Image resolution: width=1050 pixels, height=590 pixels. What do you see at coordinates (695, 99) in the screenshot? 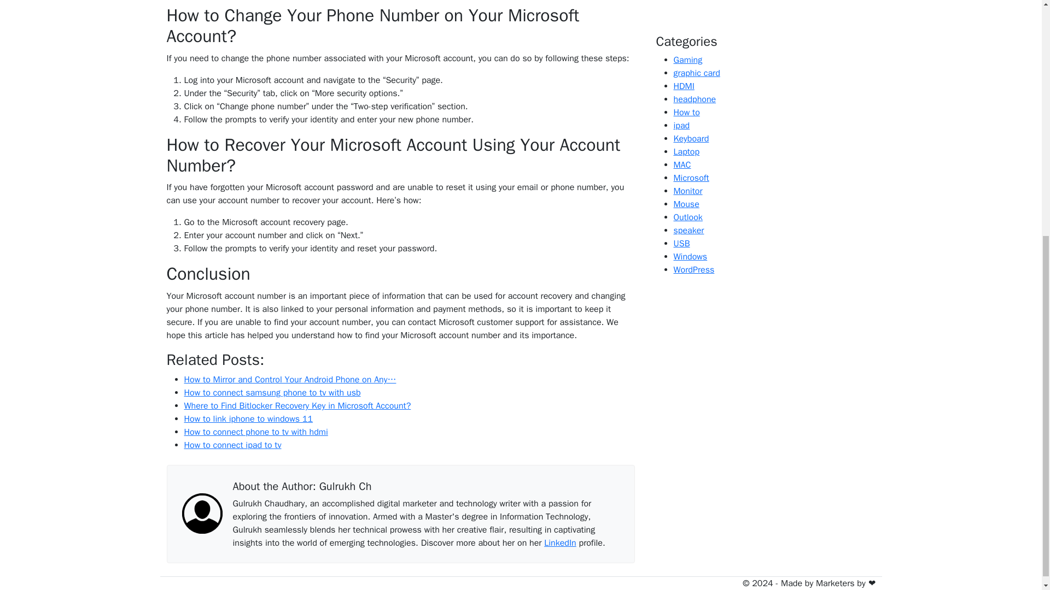
I see `headphone` at bounding box center [695, 99].